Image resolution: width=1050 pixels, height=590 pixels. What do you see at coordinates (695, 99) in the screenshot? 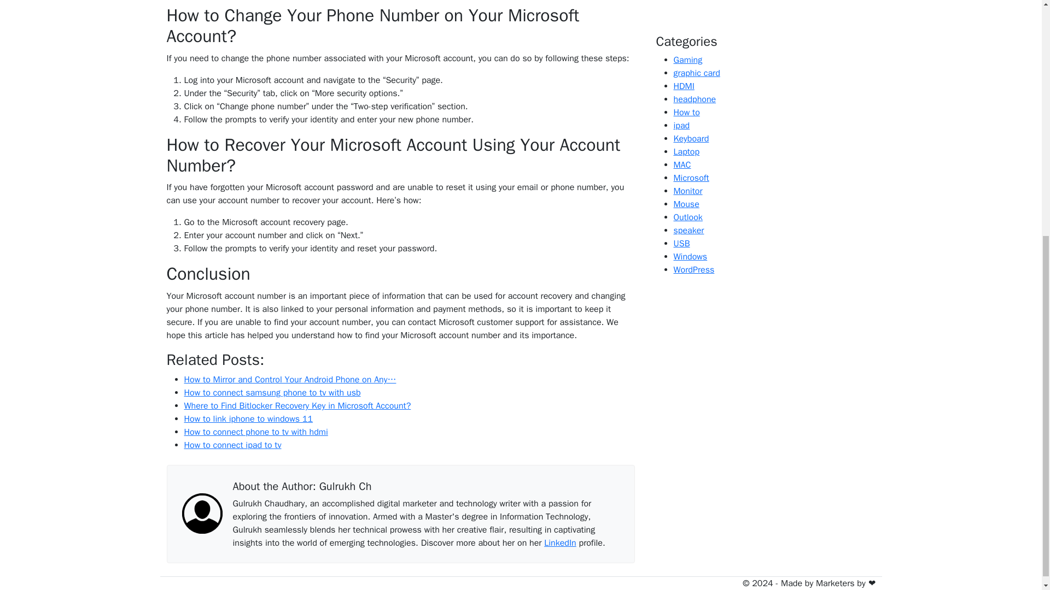
I see `headphone` at bounding box center [695, 99].